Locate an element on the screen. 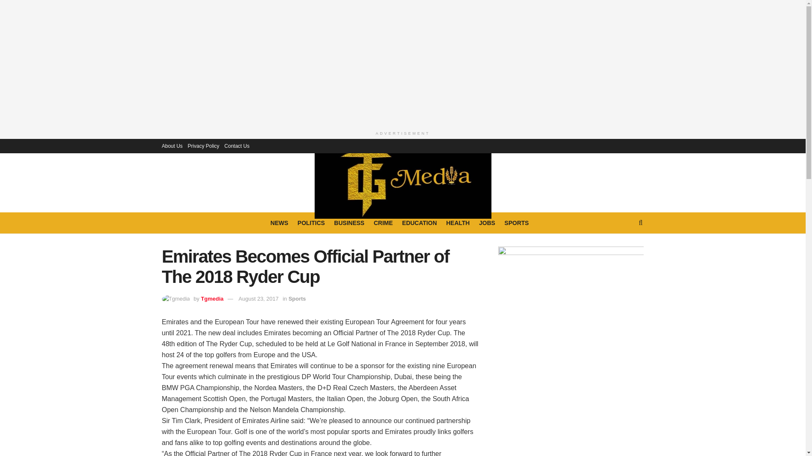 The image size is (812, 456). Contact Us is located at coordinates (237, 145).